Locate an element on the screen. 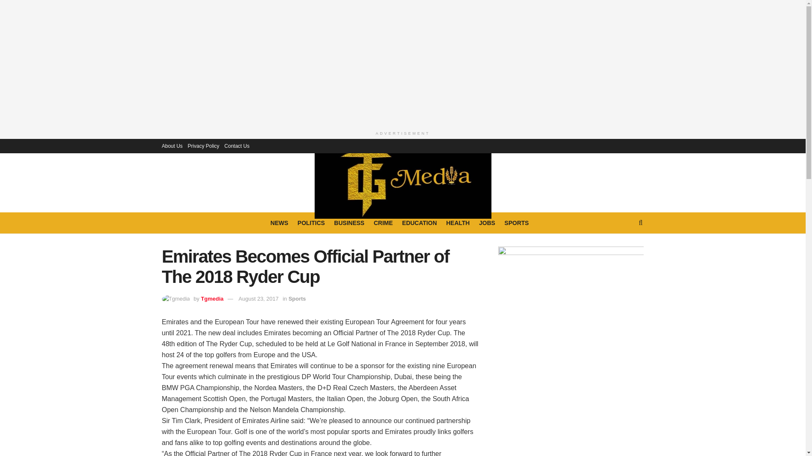 The image size is (812, 456). Contact Us is located at coordinates (237, 145).